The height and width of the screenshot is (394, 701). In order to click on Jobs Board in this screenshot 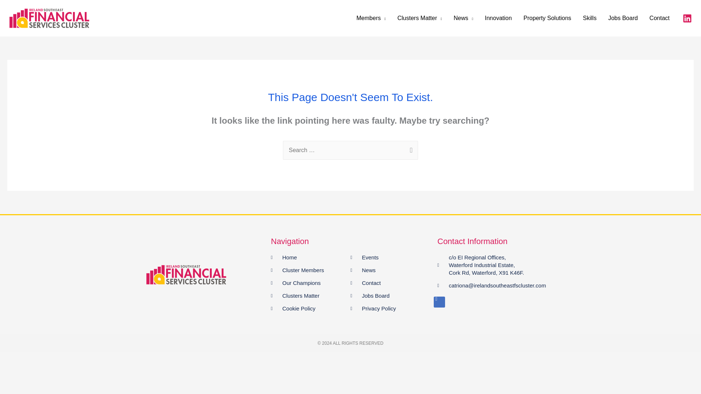, I will do `click(623, 18)`.